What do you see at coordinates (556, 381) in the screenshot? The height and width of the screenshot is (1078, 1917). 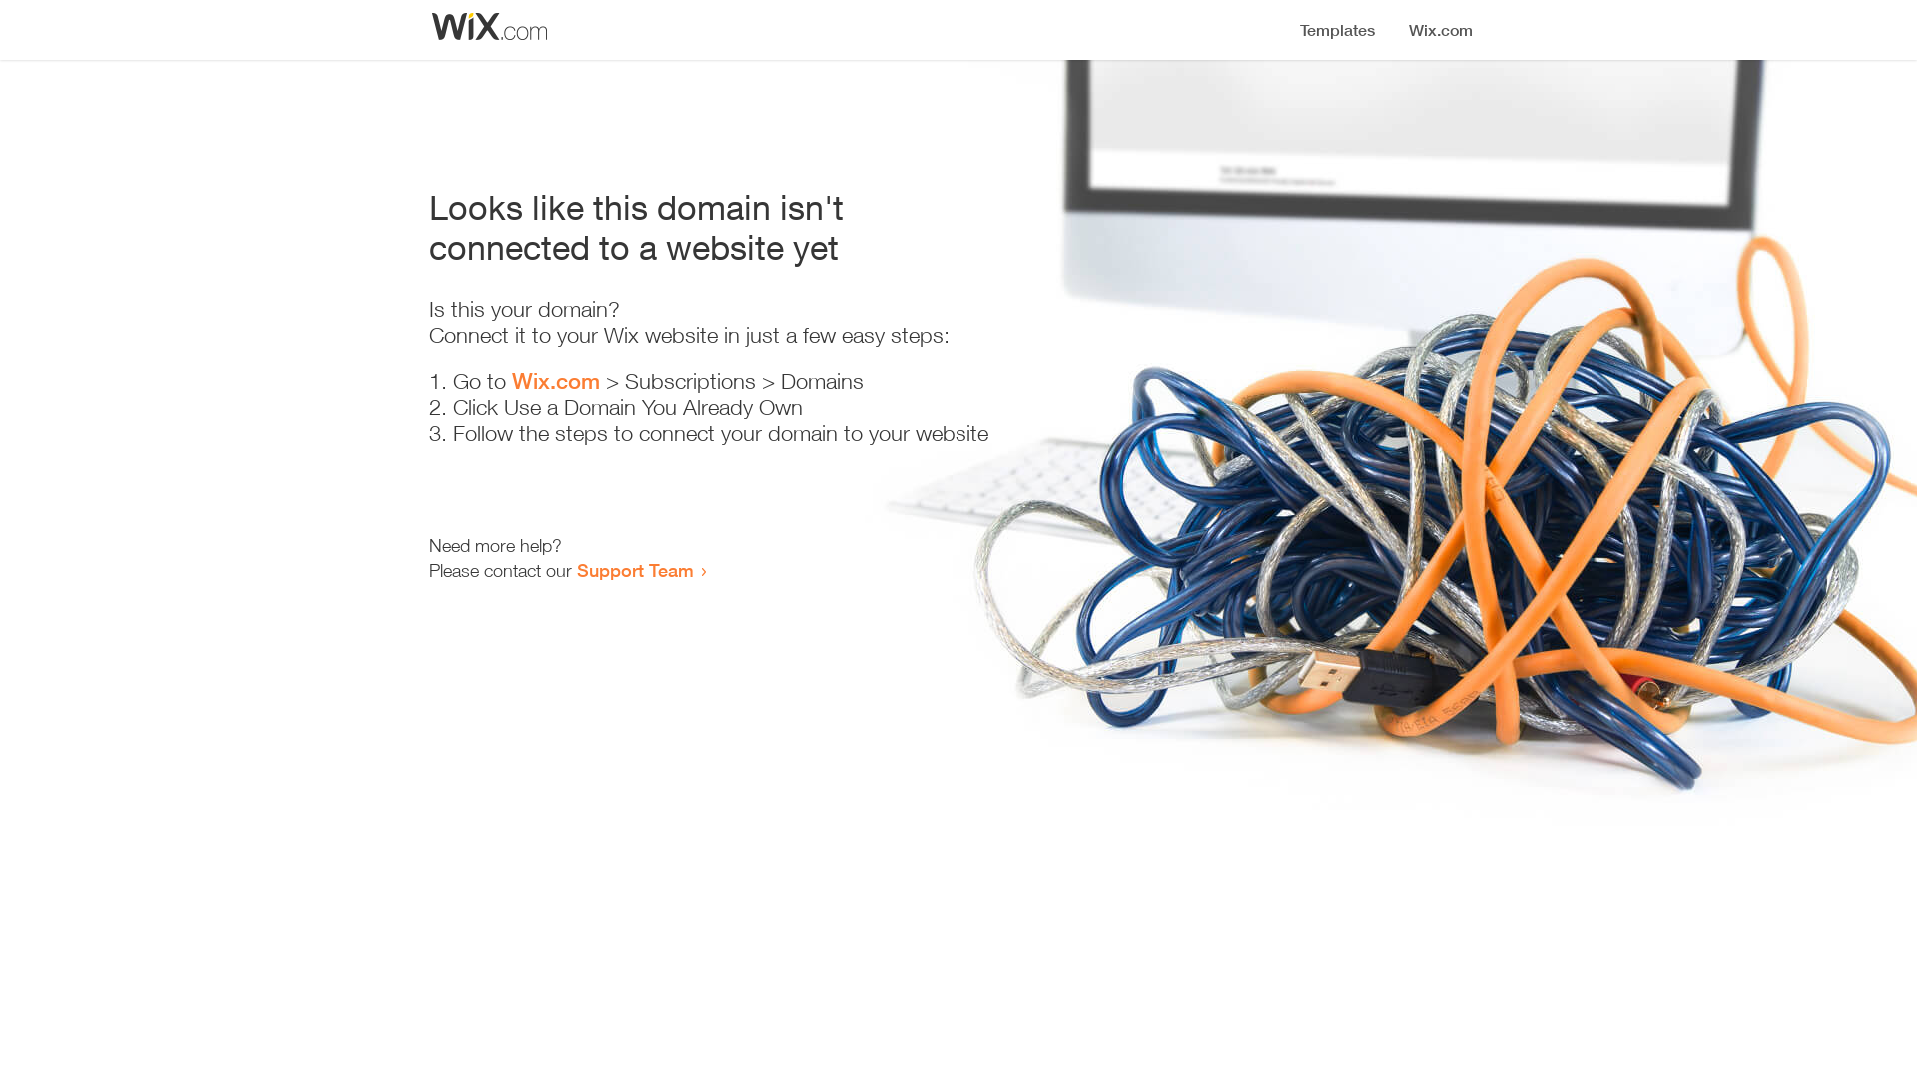 I see `Wix.com` at bounding box center [556, 381].